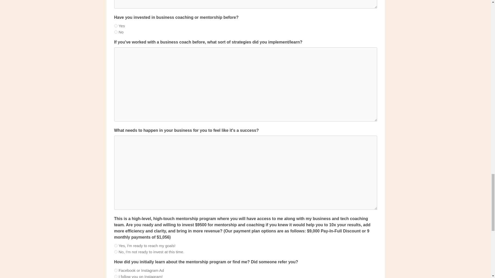 The height and width of the screenshot is (278, 495). Describe the element at coordinates (115, 246) in the screenshot. I see `Yes, I'm ready to reach my goals!` at that location.